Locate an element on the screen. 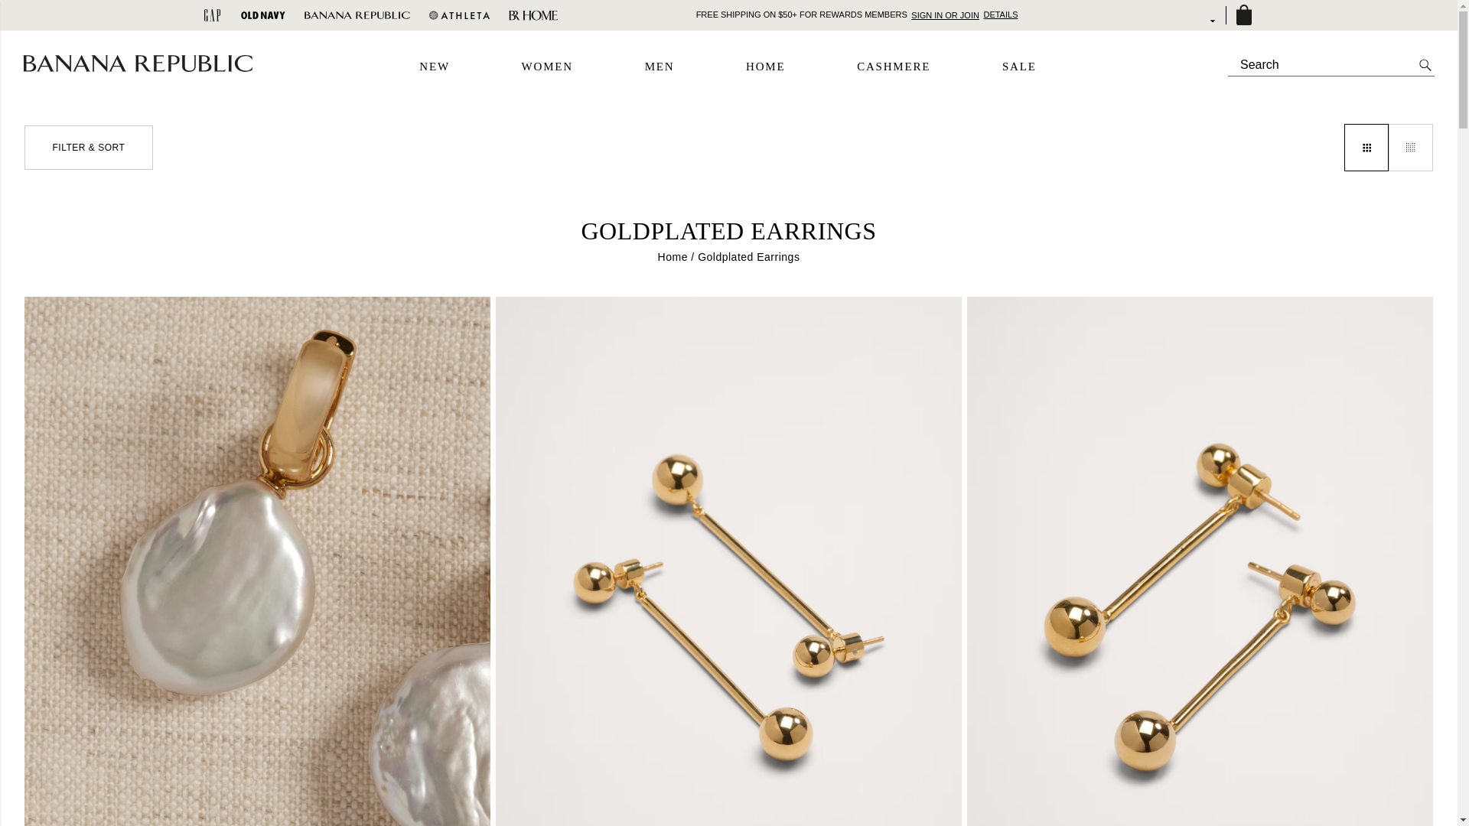 The height and width of the screenshot is (826, 1469). SIGN IN OR JOIN is located at coordinates (946, 15).